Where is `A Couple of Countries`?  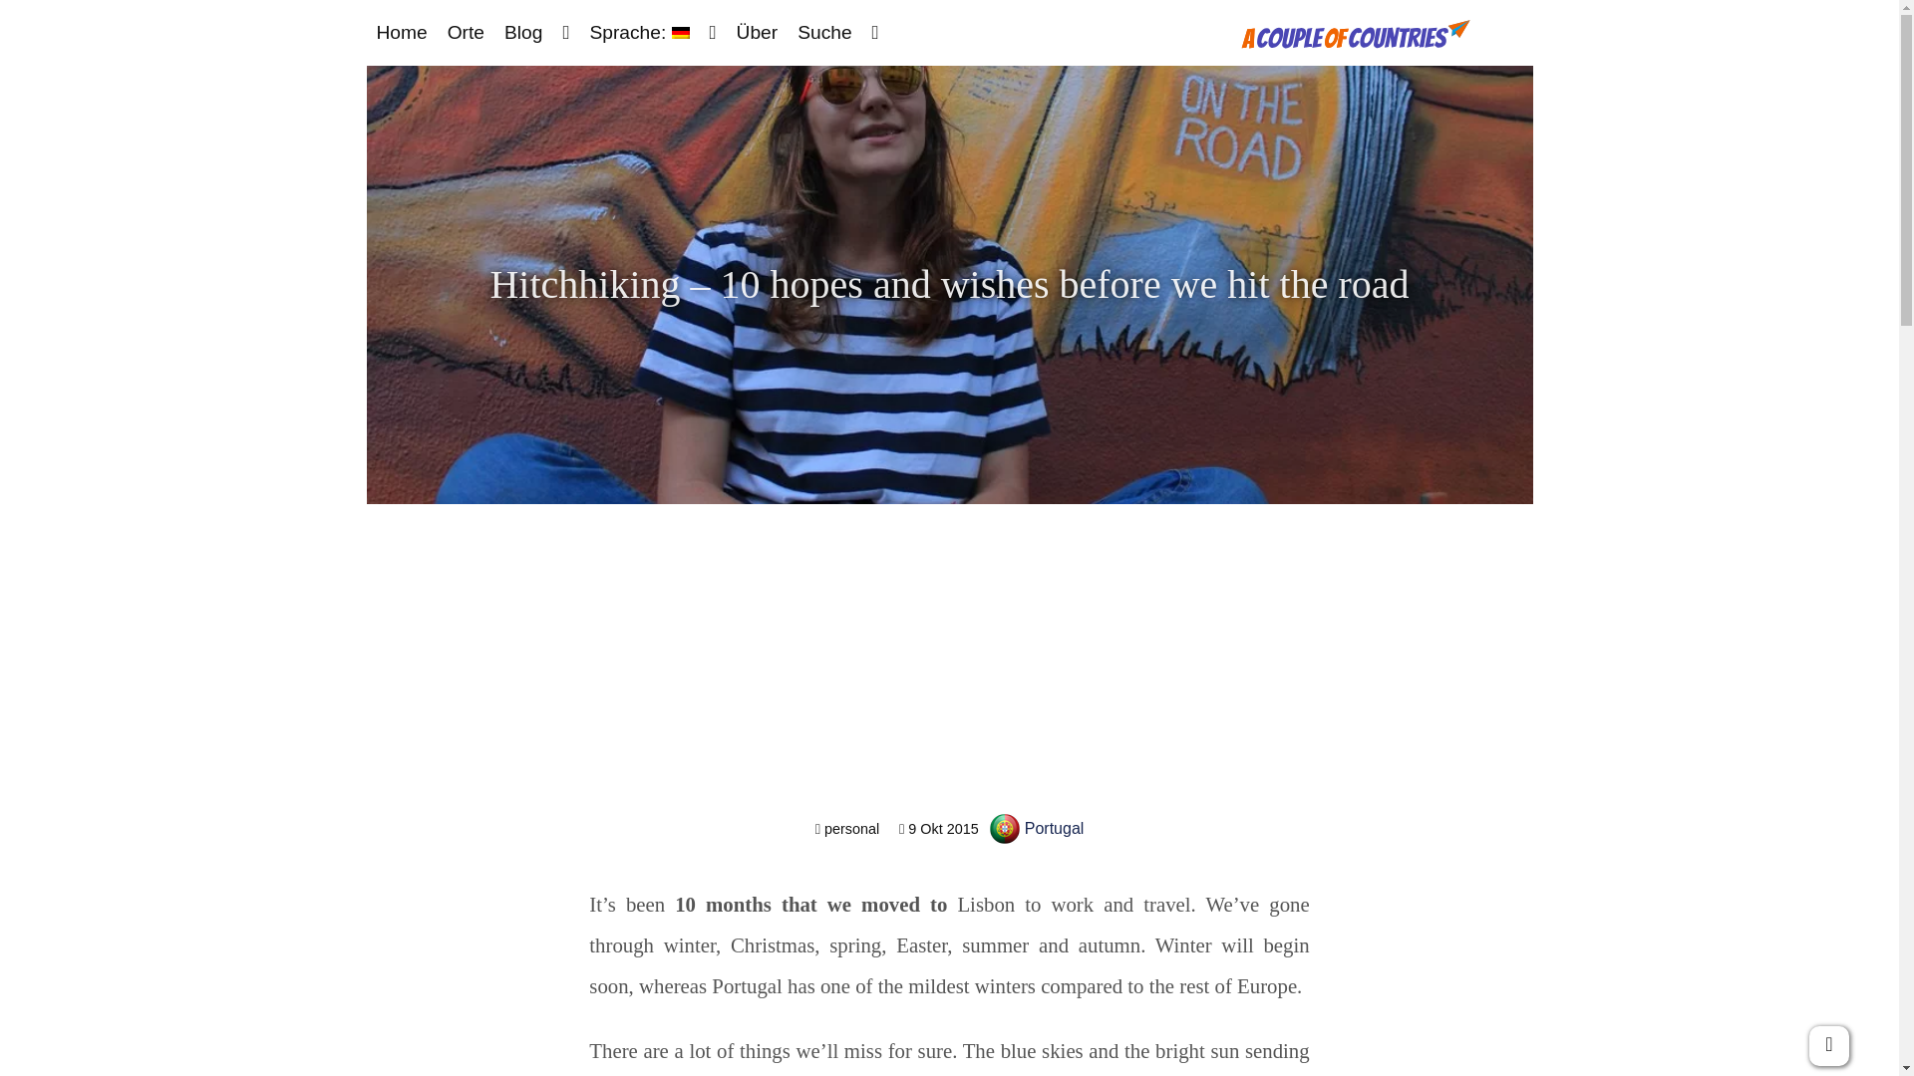 A Couple of Countries is located at coordinates (1355, 42).